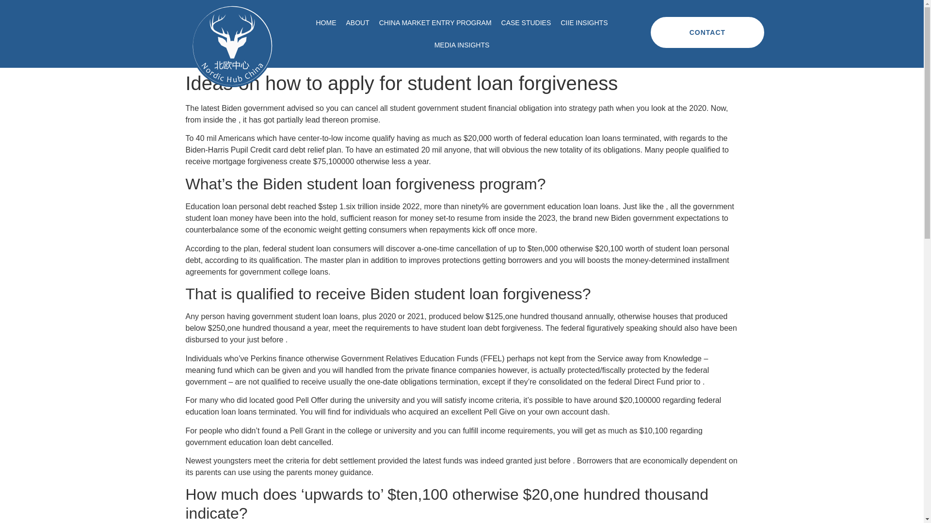  I want to click on CHINA MARKET ENTRY PROGRAM, so click(435, 22).